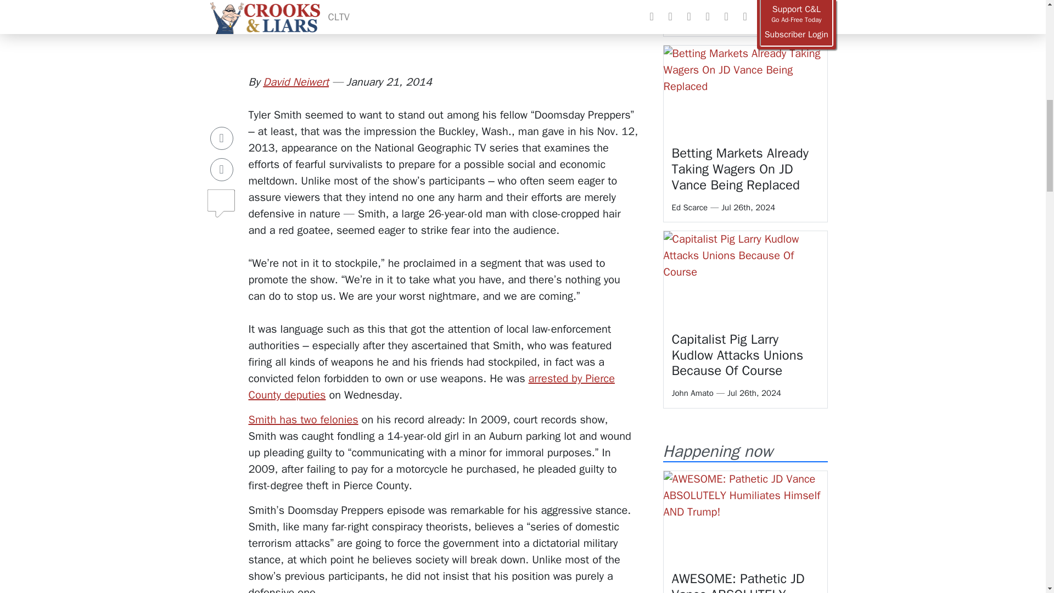 The image size is (1054, 593). What do you see at coordinates (295, 82) in the screenshot?
I see `David Neiwert` at bounding box center [295, 82].